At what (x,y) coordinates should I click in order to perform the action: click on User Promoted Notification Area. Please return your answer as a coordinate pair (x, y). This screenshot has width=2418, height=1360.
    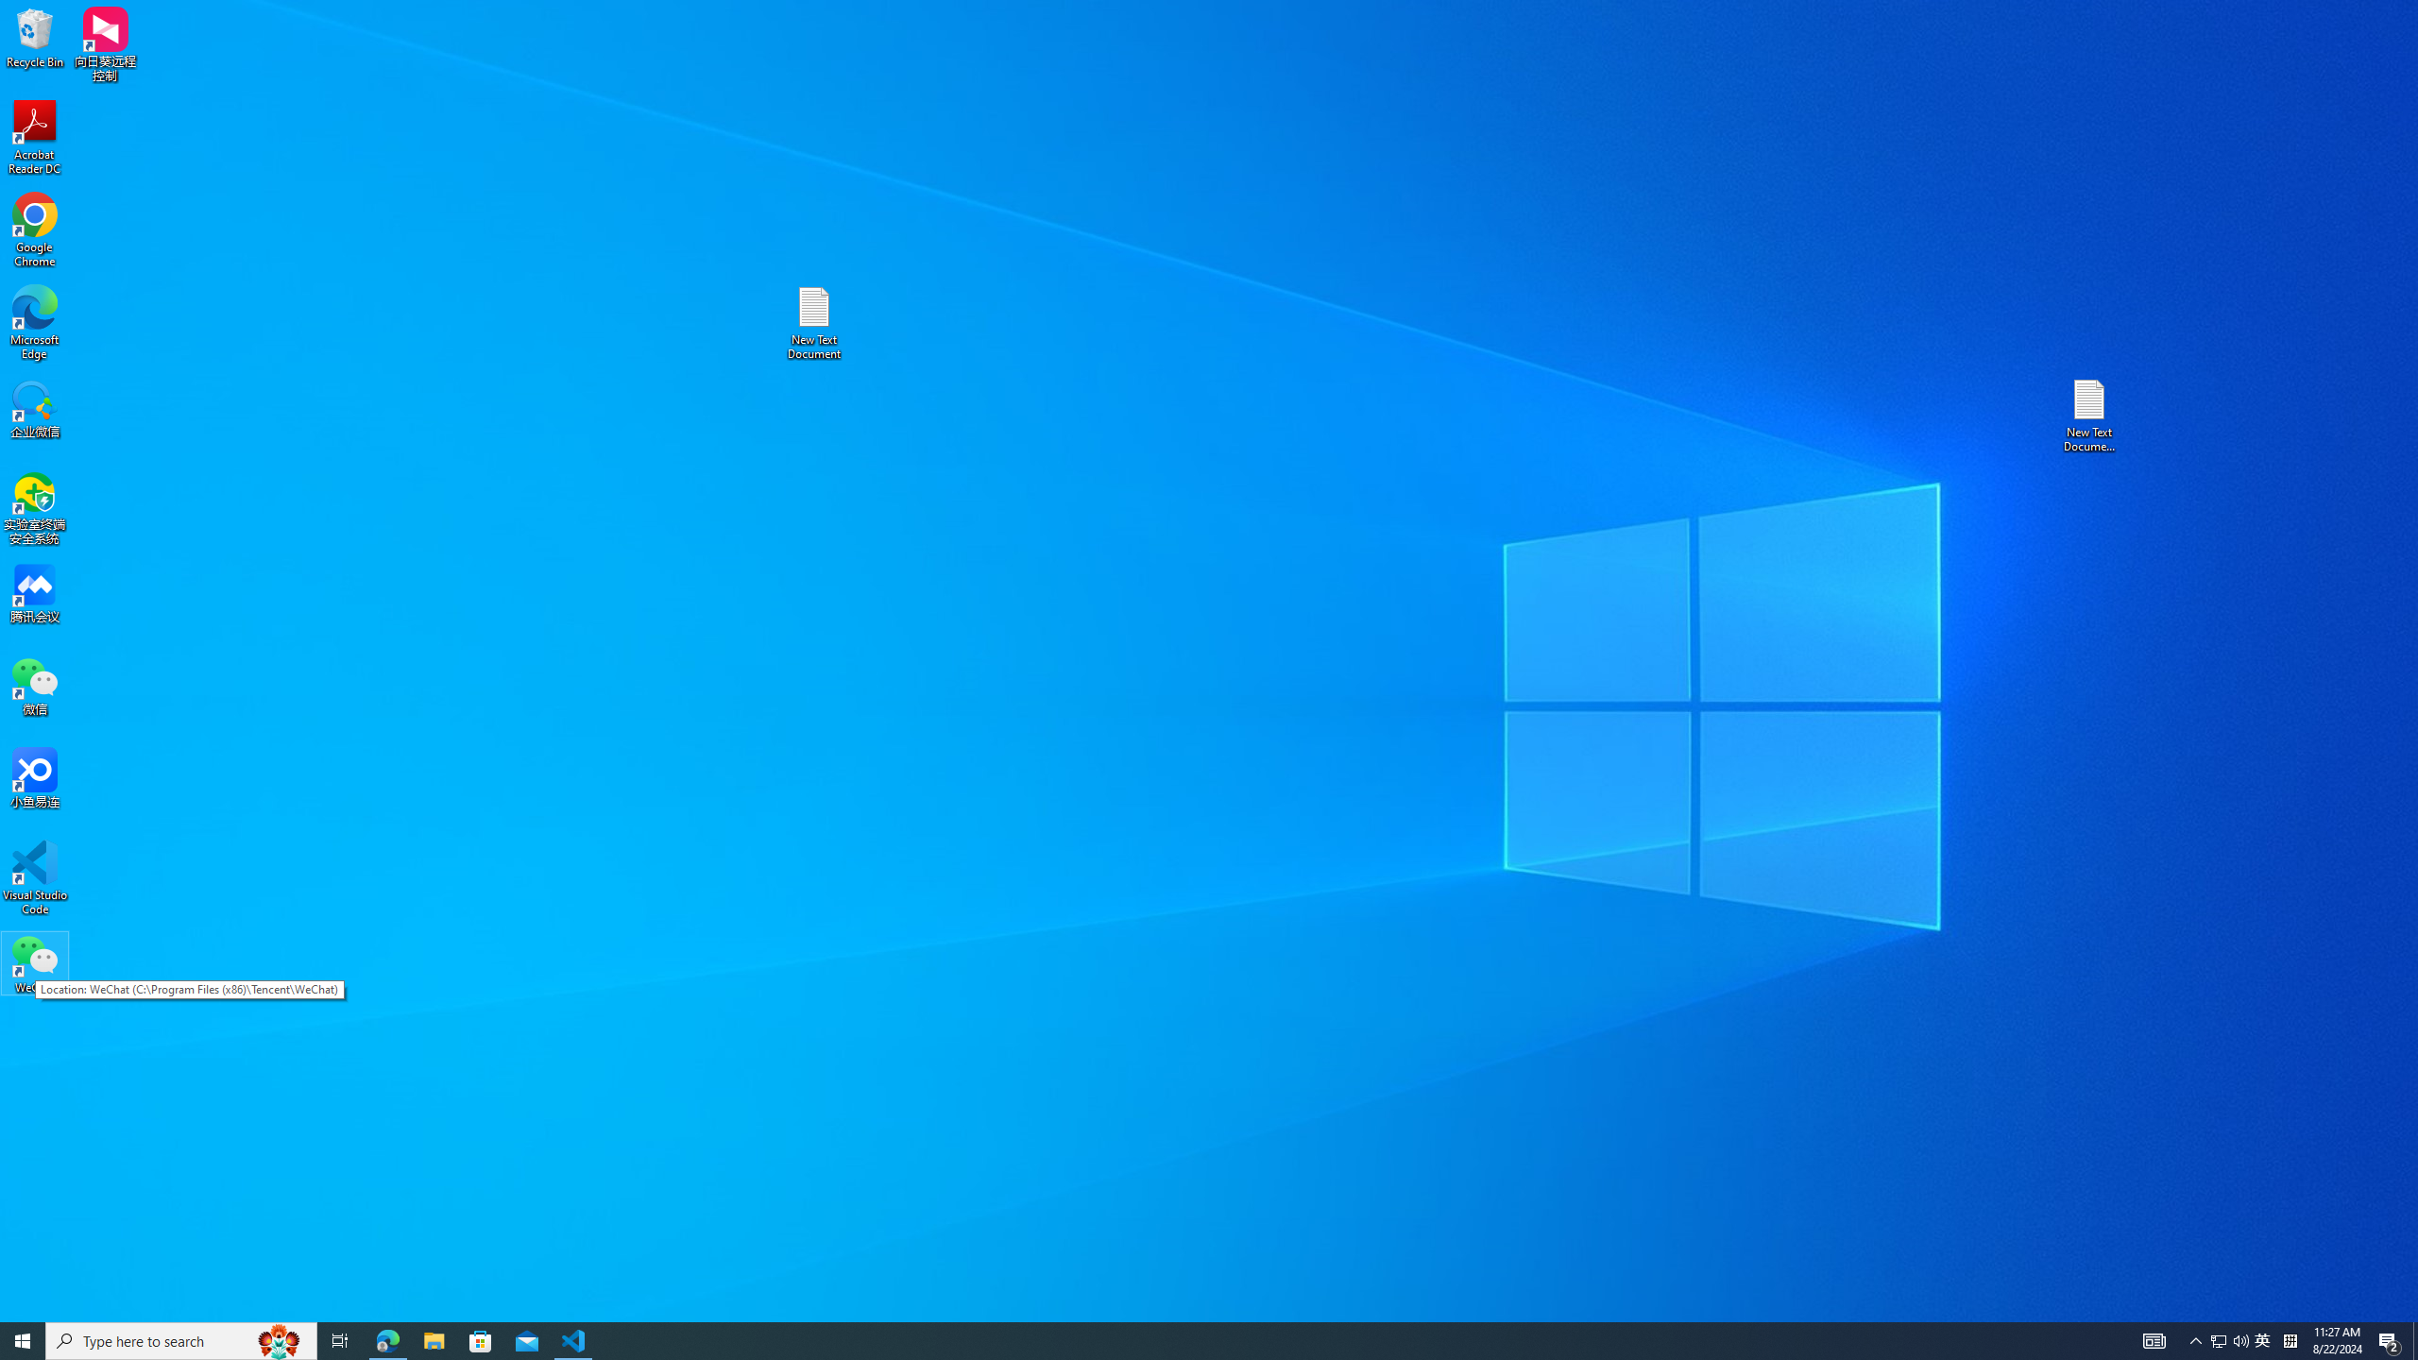
    Looking at the image, I should click on (2230, 1341).